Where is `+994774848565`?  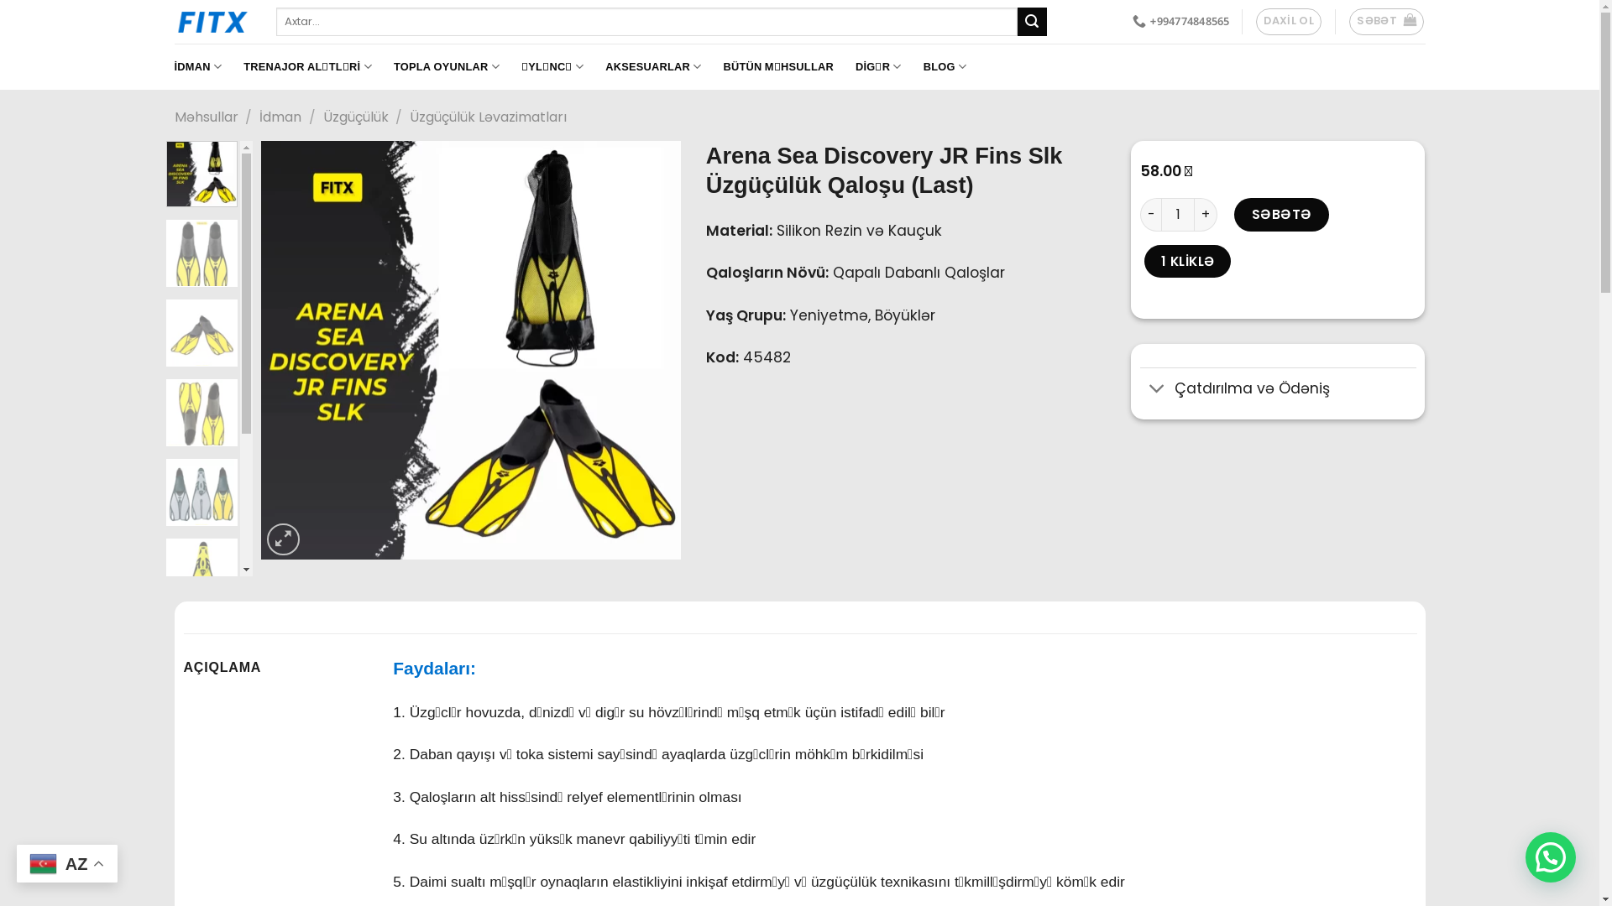 +994774848565 is located at coordinates (1181, 22).